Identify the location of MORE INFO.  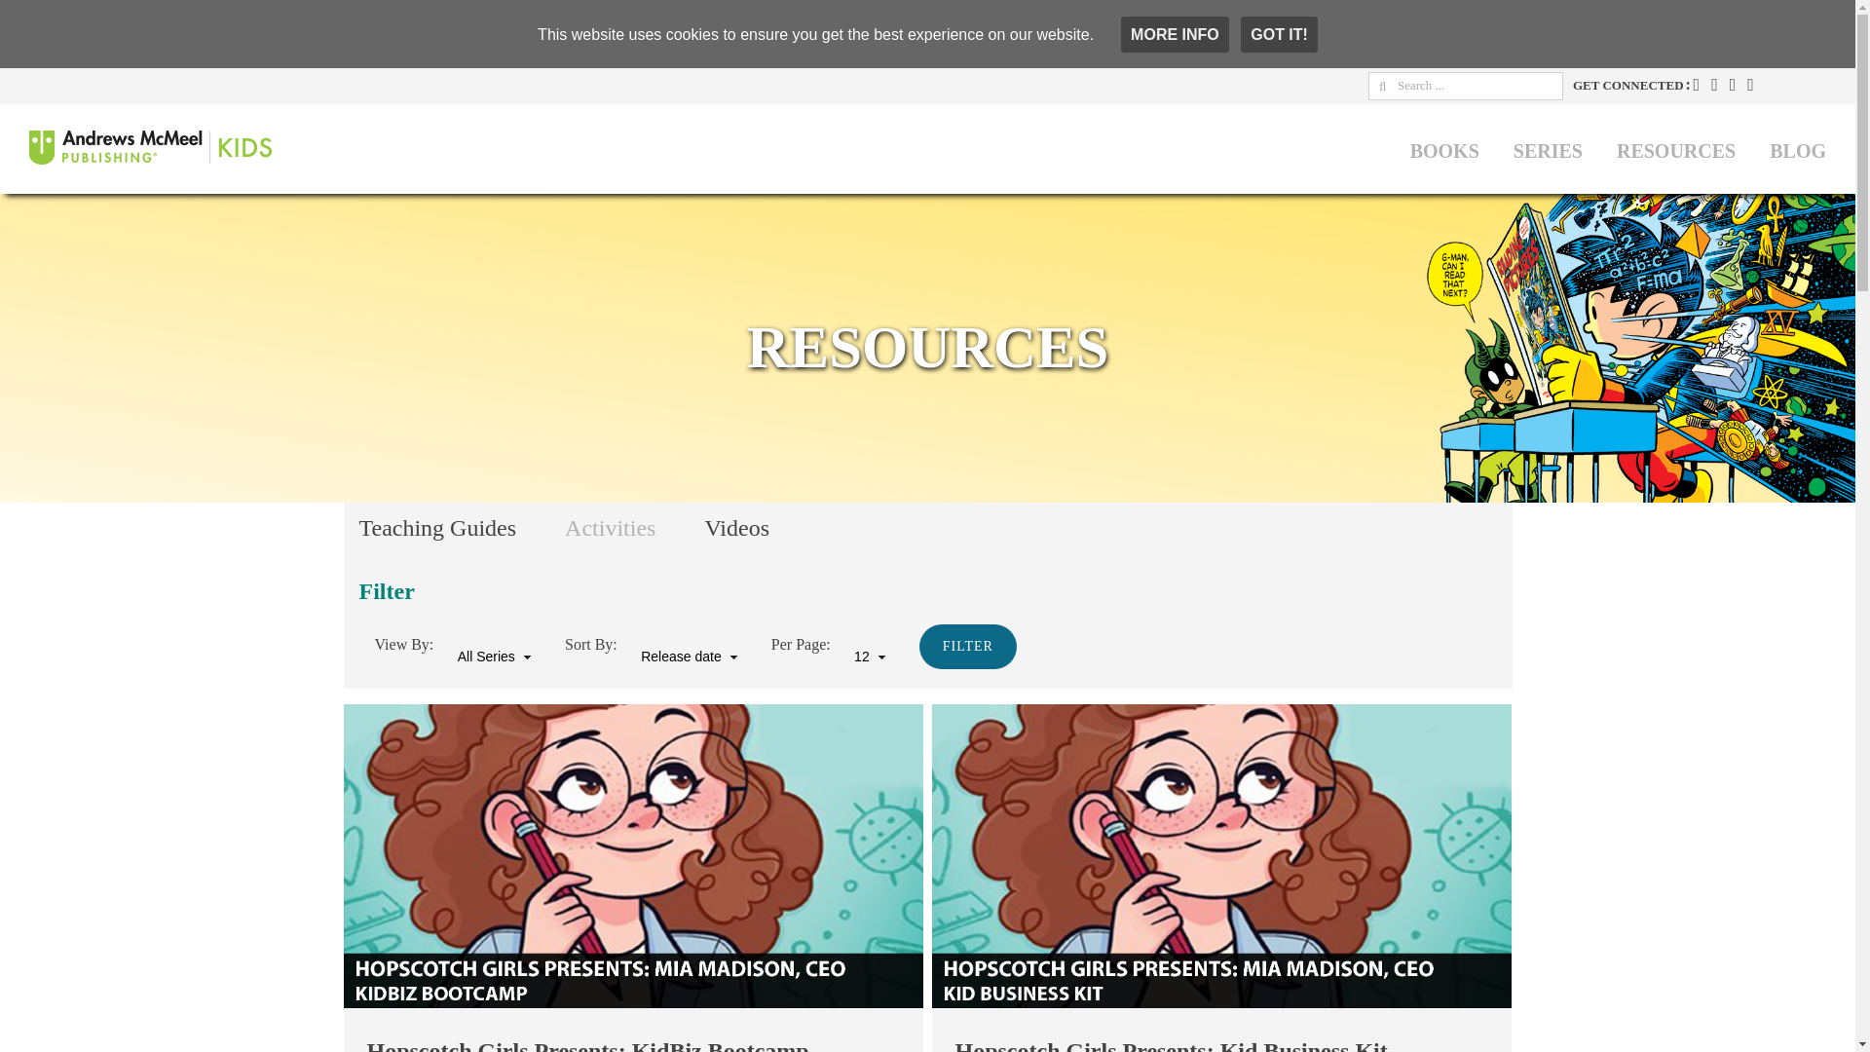
(1175, 35).